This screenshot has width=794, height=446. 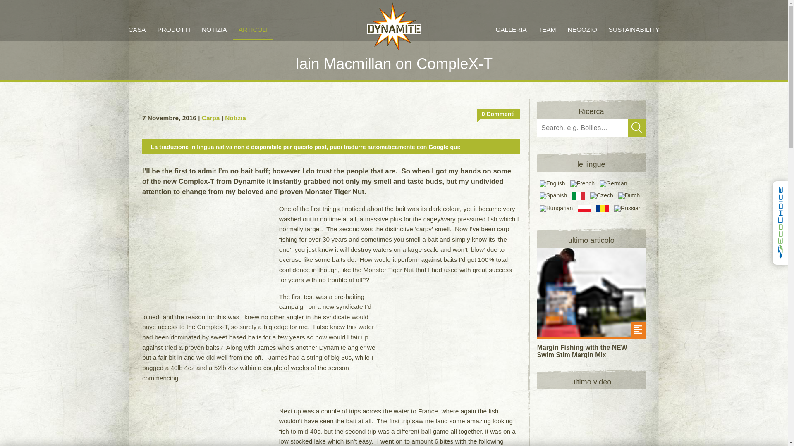 What do you see at coordinates (498, 114) in the screenshot?
I see `0 Commenti` at bounding box center [498, 114].